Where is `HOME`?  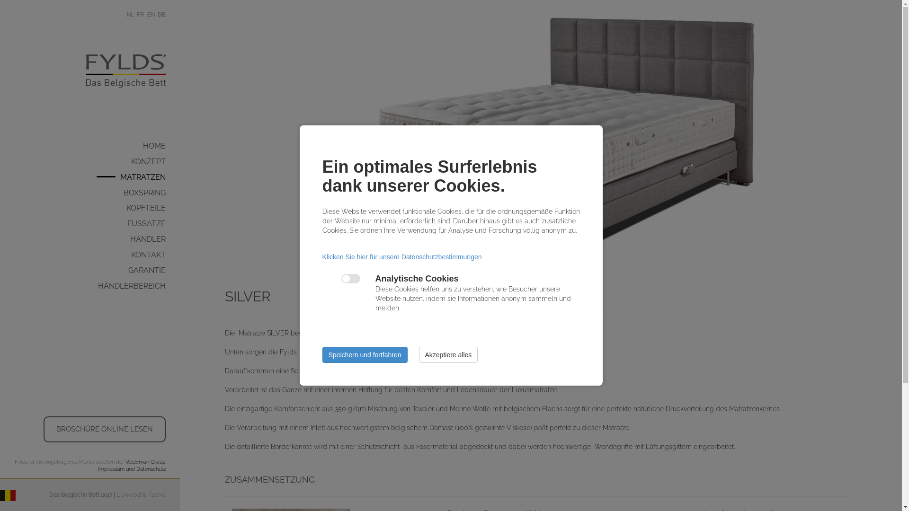
HOME is located at coordinates (161, 147).